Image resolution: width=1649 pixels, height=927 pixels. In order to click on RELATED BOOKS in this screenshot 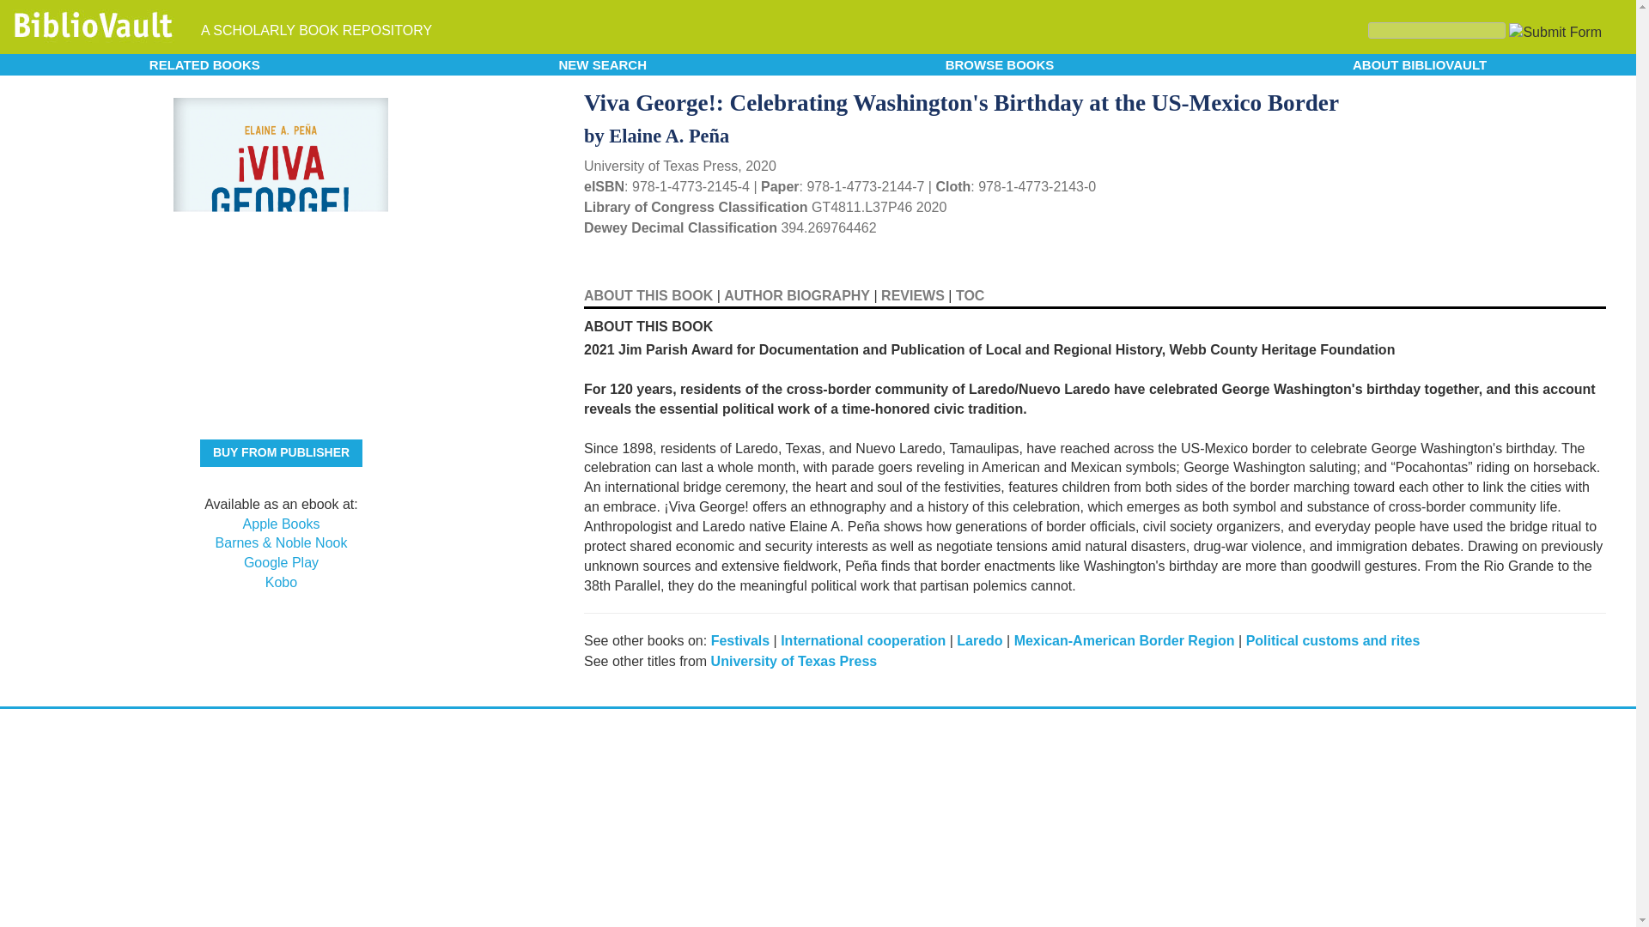, I will do `click(204, 64)`.